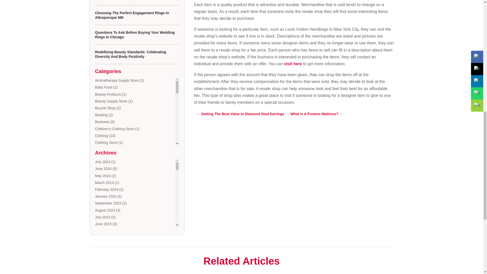  What do you see at coordinates (106, 143) in the screenshot?
I see `Clothing Store` at bounding box center [106, 143].